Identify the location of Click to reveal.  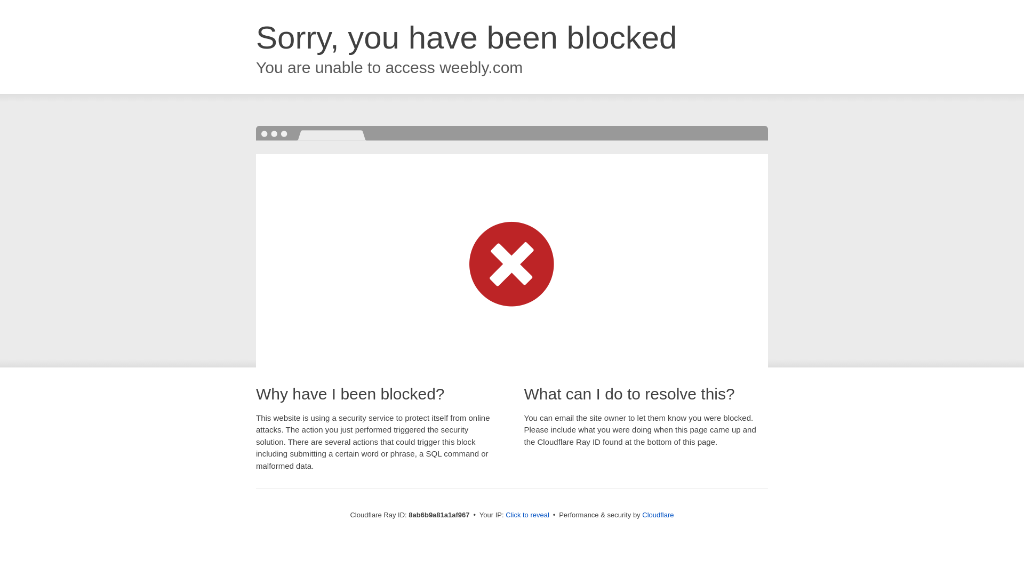
(527, 515).